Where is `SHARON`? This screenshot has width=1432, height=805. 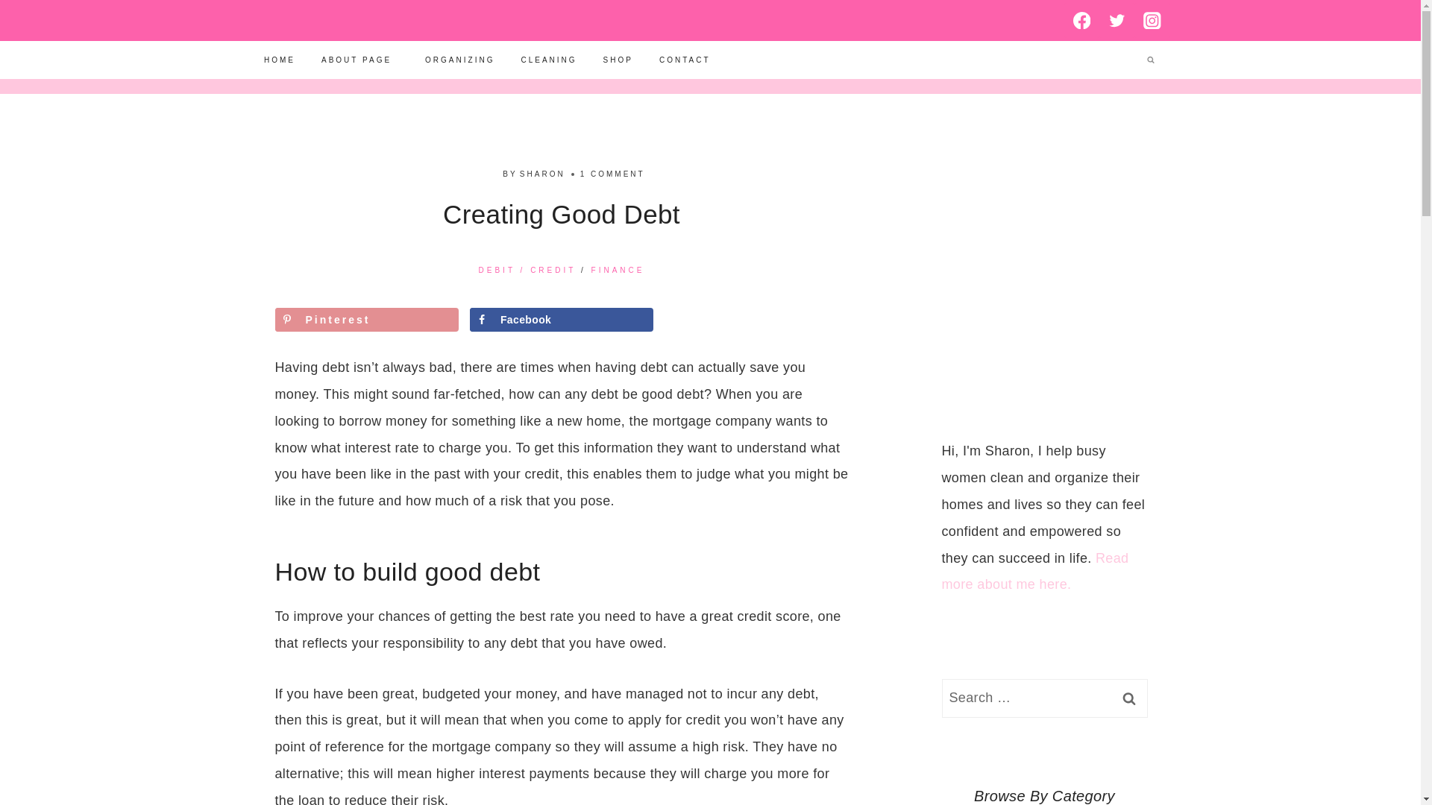
SHARON is located at coordinates (542, 173).